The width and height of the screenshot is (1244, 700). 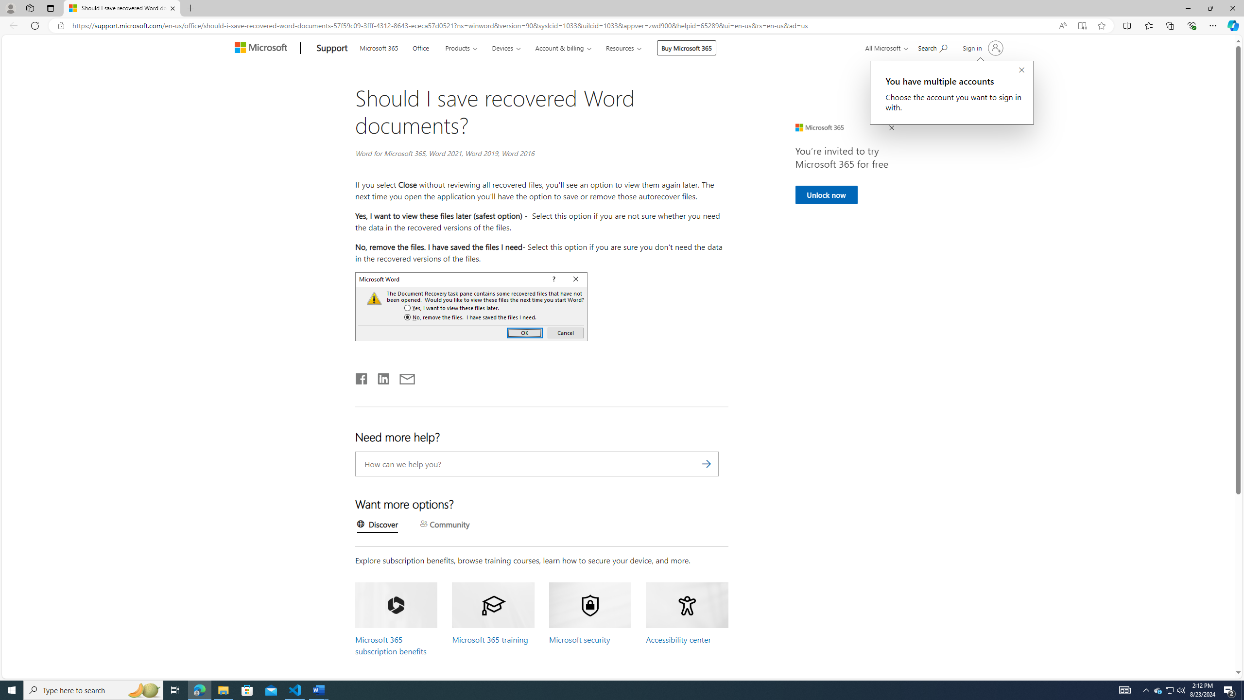 I want to click on Office, so click(x=420, y=47).